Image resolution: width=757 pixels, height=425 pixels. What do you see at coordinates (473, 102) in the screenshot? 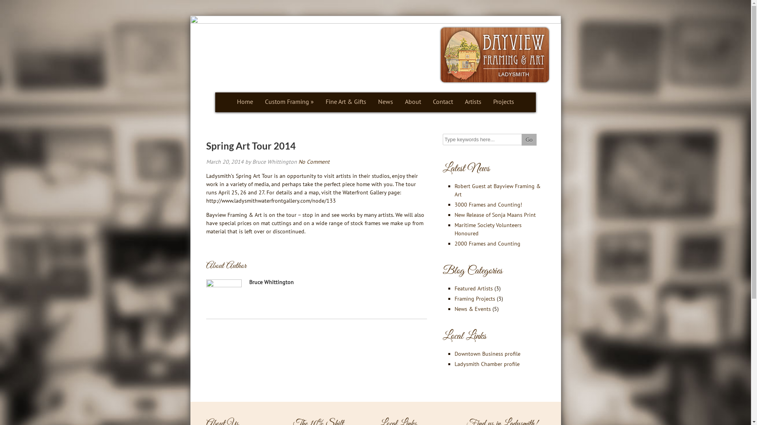
I see `Artists` at bounding box center [473, 102].